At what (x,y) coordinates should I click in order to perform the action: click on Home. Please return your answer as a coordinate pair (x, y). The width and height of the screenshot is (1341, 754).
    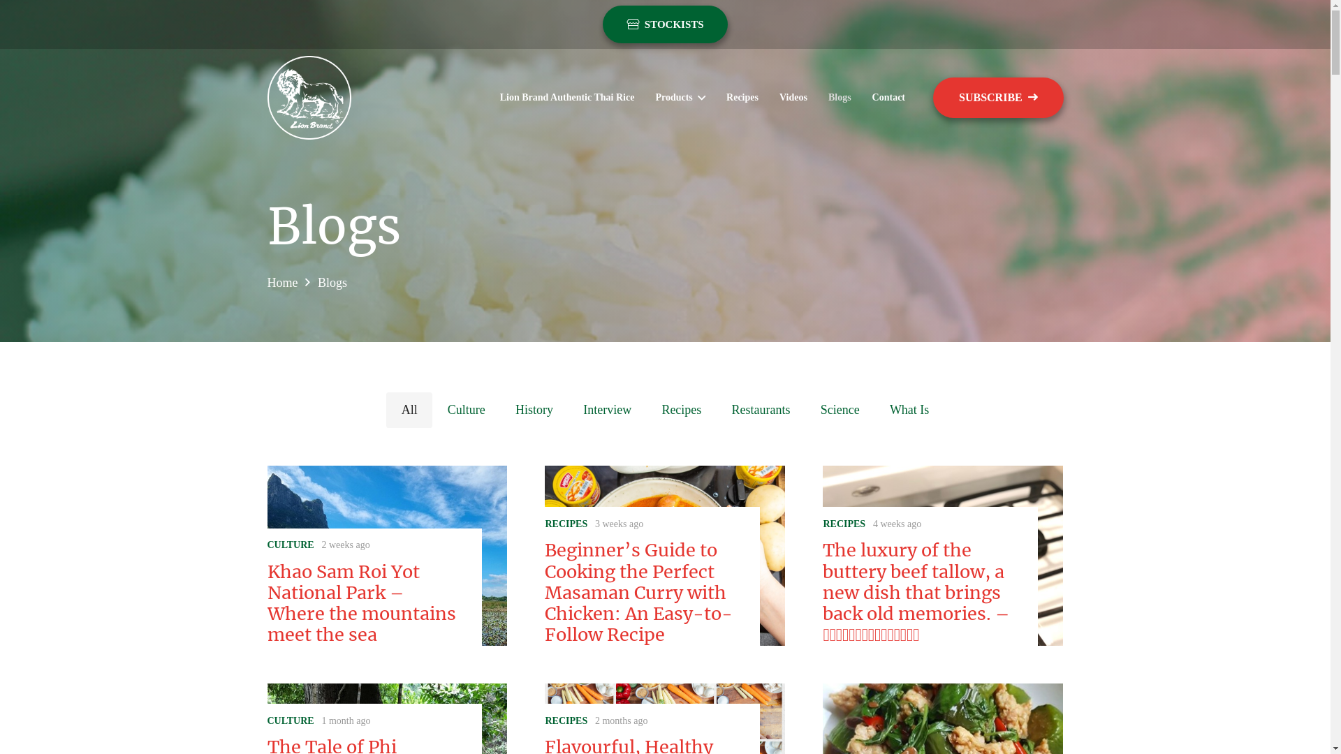
    Looking at the image, I should click on (282, 283).